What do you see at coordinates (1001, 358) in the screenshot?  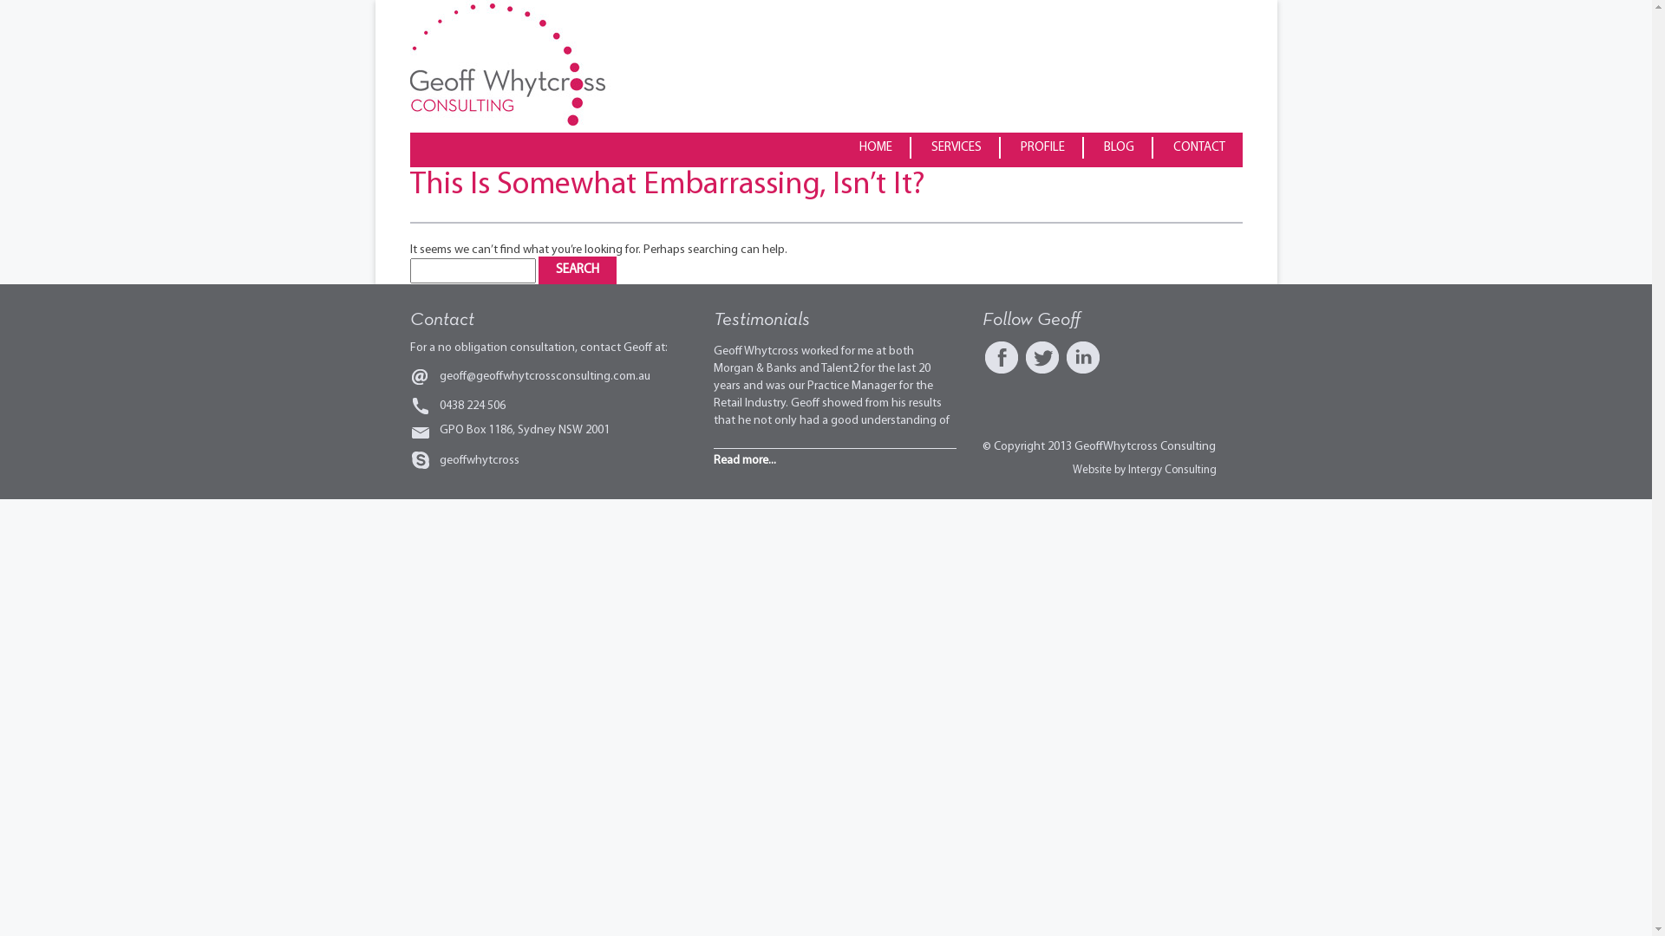 I see `Facebook` at bounding box center [1001, 358].